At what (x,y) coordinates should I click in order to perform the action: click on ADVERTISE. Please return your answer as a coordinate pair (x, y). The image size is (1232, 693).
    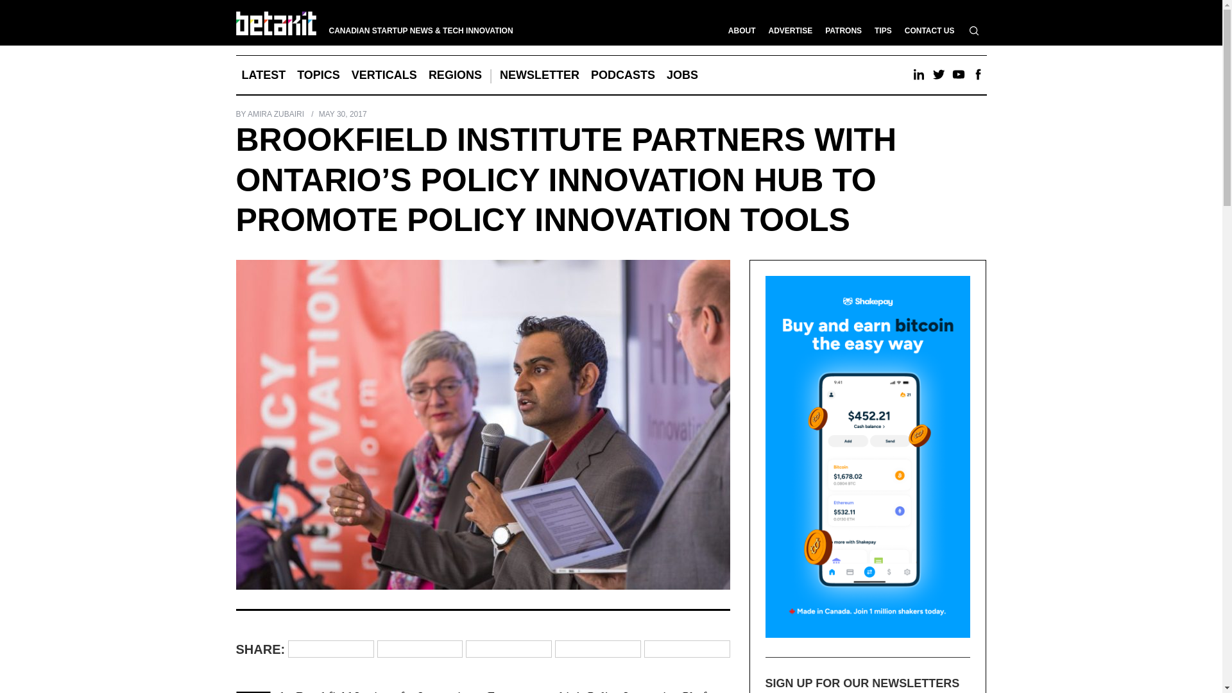
    Looking at the image, I should click on (790, 31).